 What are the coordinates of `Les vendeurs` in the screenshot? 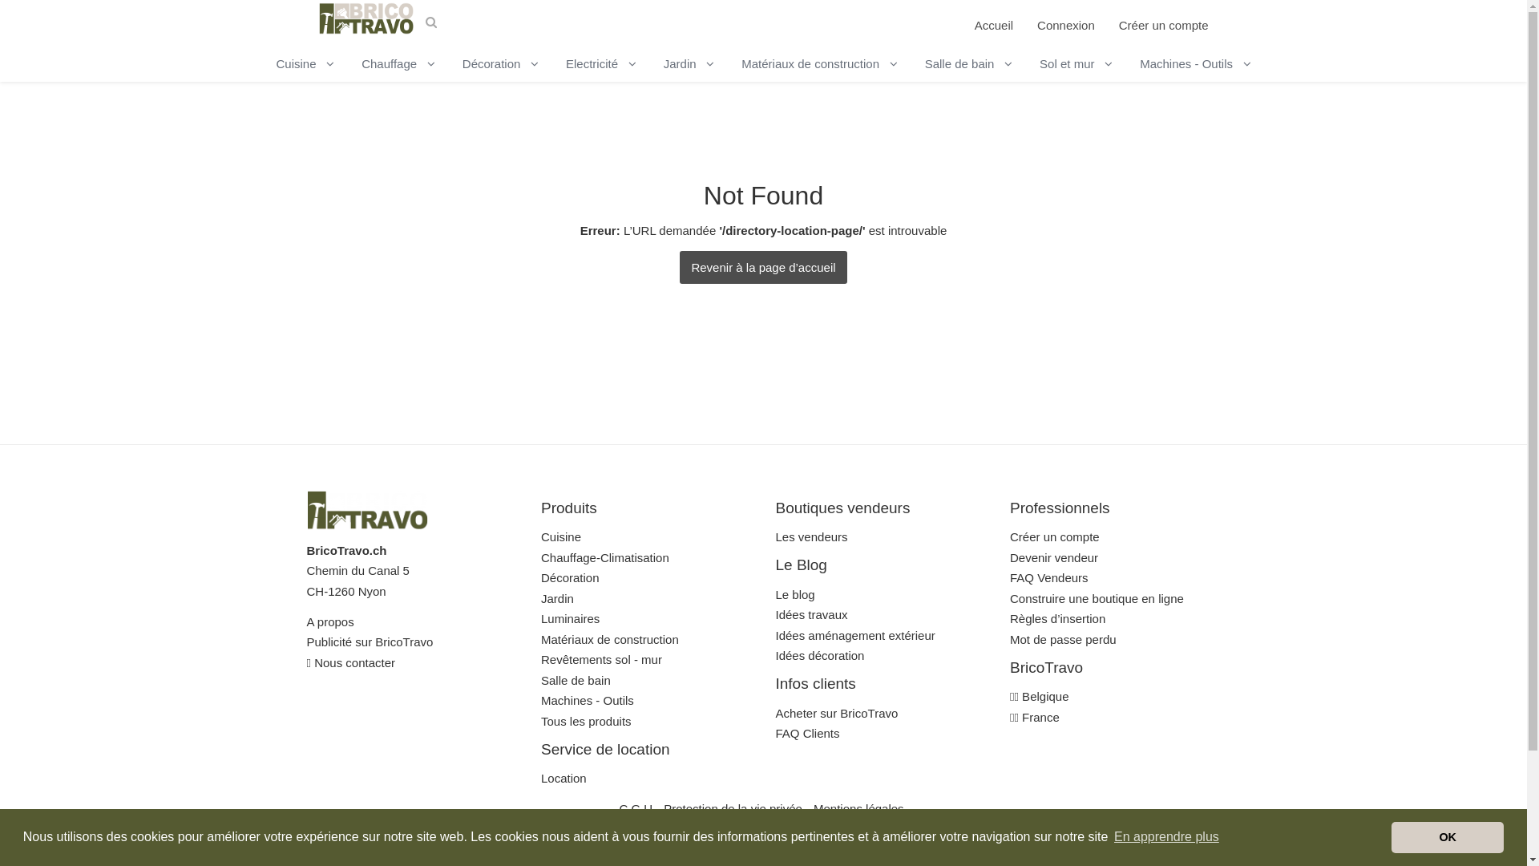 It's located at (812, 537).